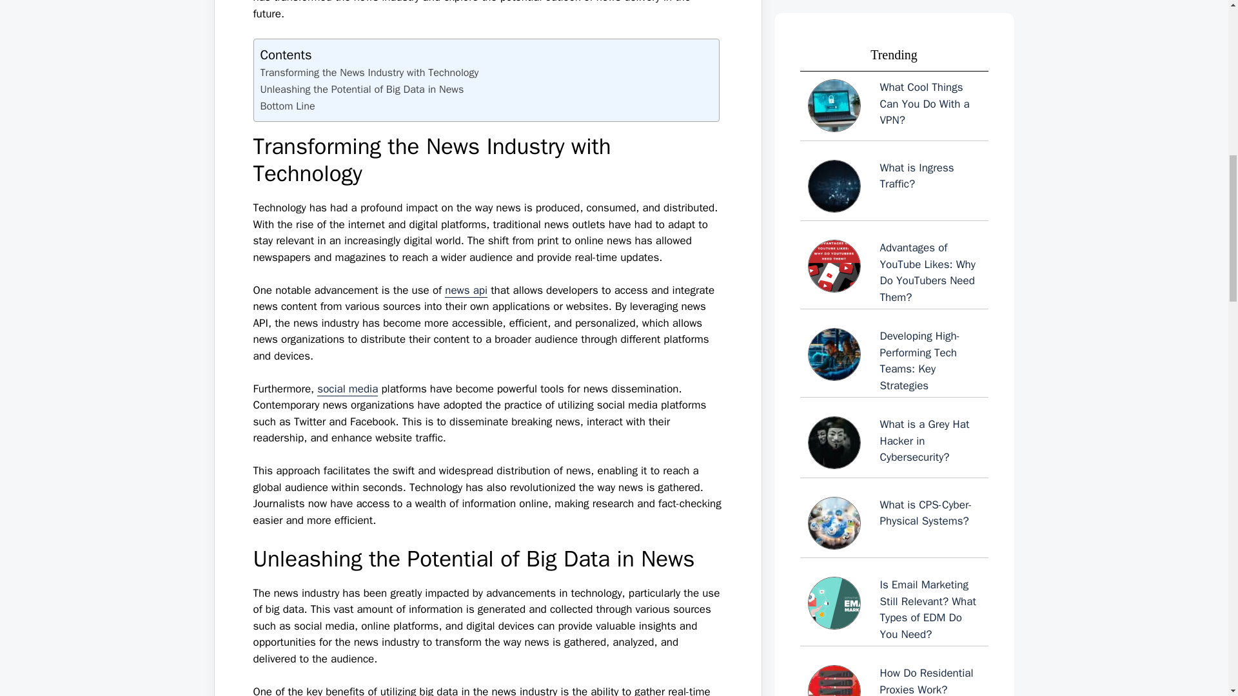 Image resolution: width=1238 pixels, height=696 pixels. I want to click on Bottom Line, so click(288, 106).